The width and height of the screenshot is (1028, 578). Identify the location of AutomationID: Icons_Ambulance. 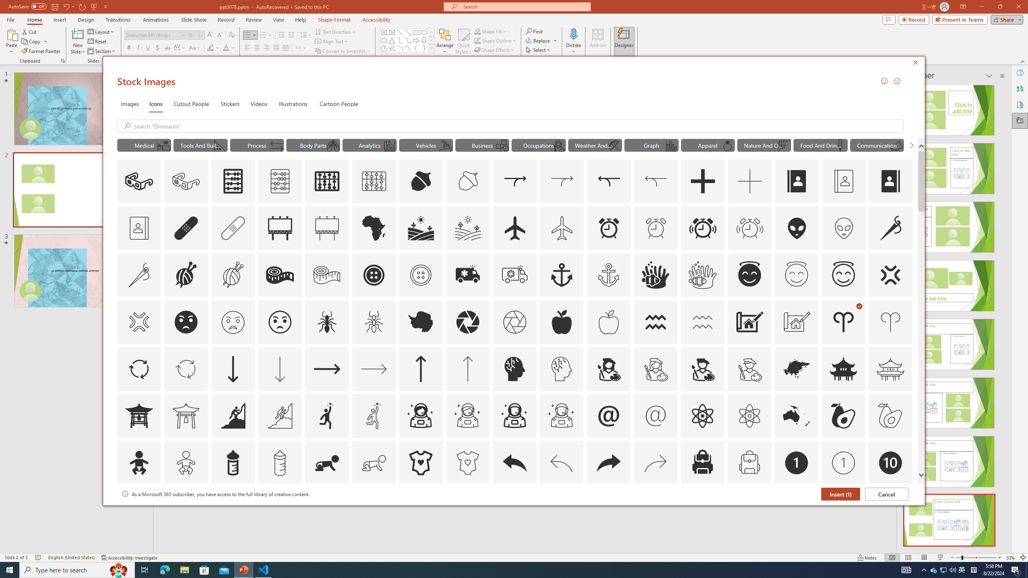
(467, 275).